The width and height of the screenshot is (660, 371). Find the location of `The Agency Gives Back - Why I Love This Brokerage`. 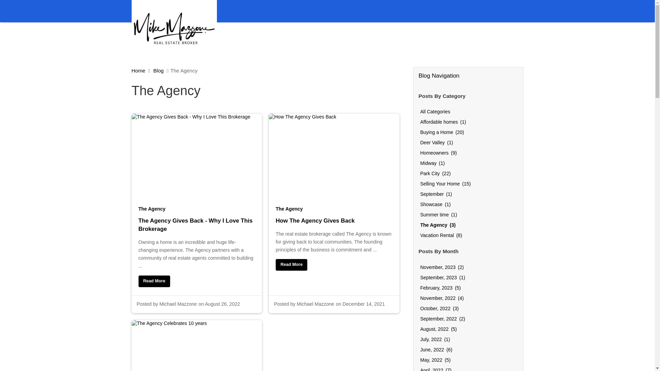

The Agency Gives Back - Why I Love This Brokerage is located at coordinates (154, 281).